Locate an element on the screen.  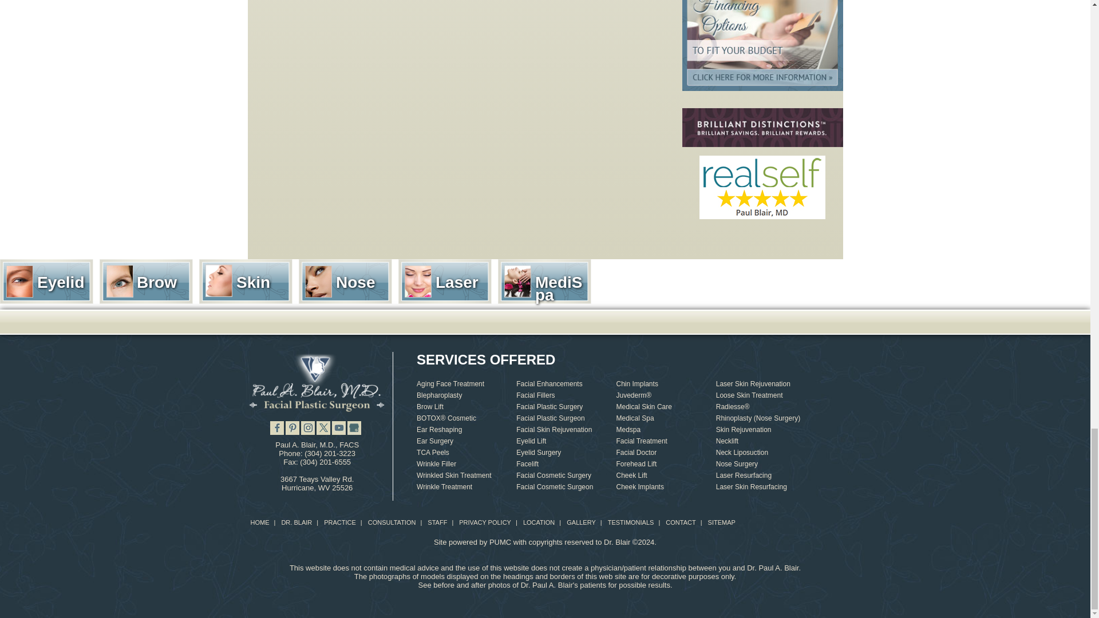
Brilliant Distinctions, Hurricane, WV is located at coordinates (762, 127).